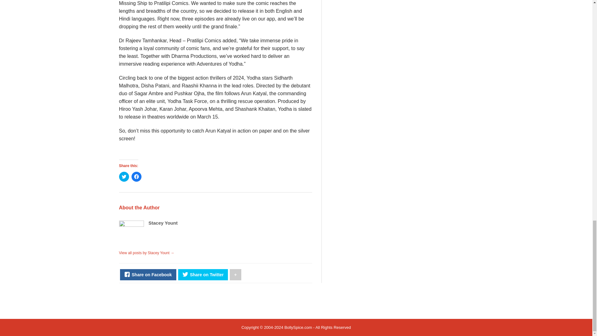 This screenshot has width=597, height=336. Describe the element at coordinates (124, 177) in the screenshot. I see `Click to share on Twitter` at that location.